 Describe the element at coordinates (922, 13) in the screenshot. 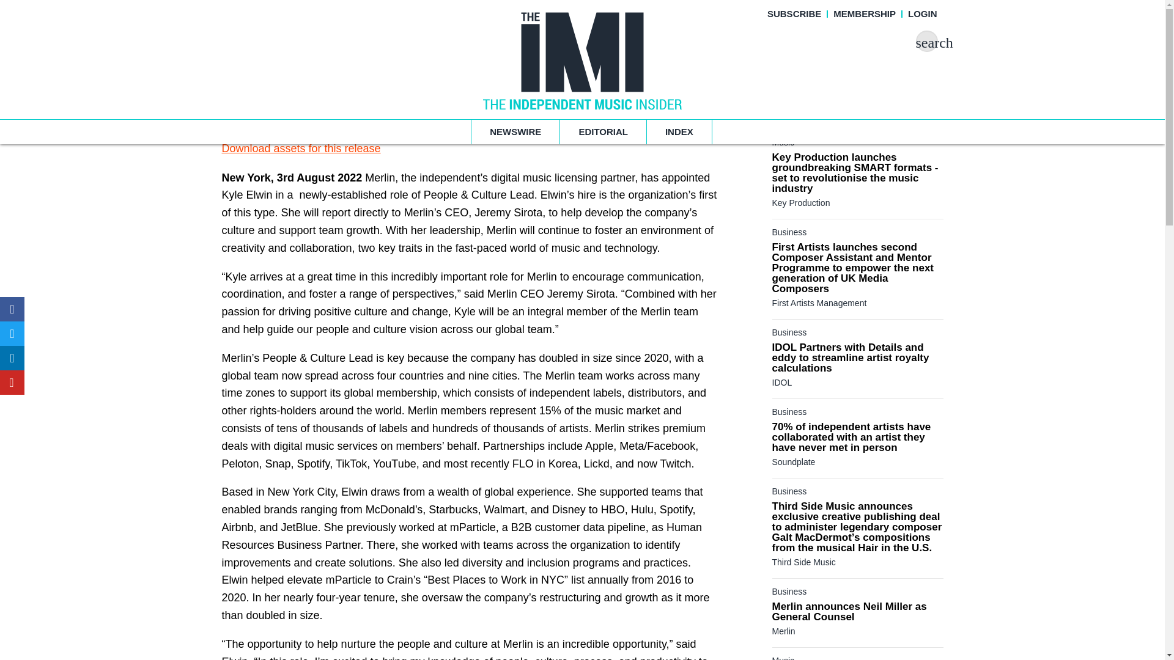

I see `LOGIN` at that location.